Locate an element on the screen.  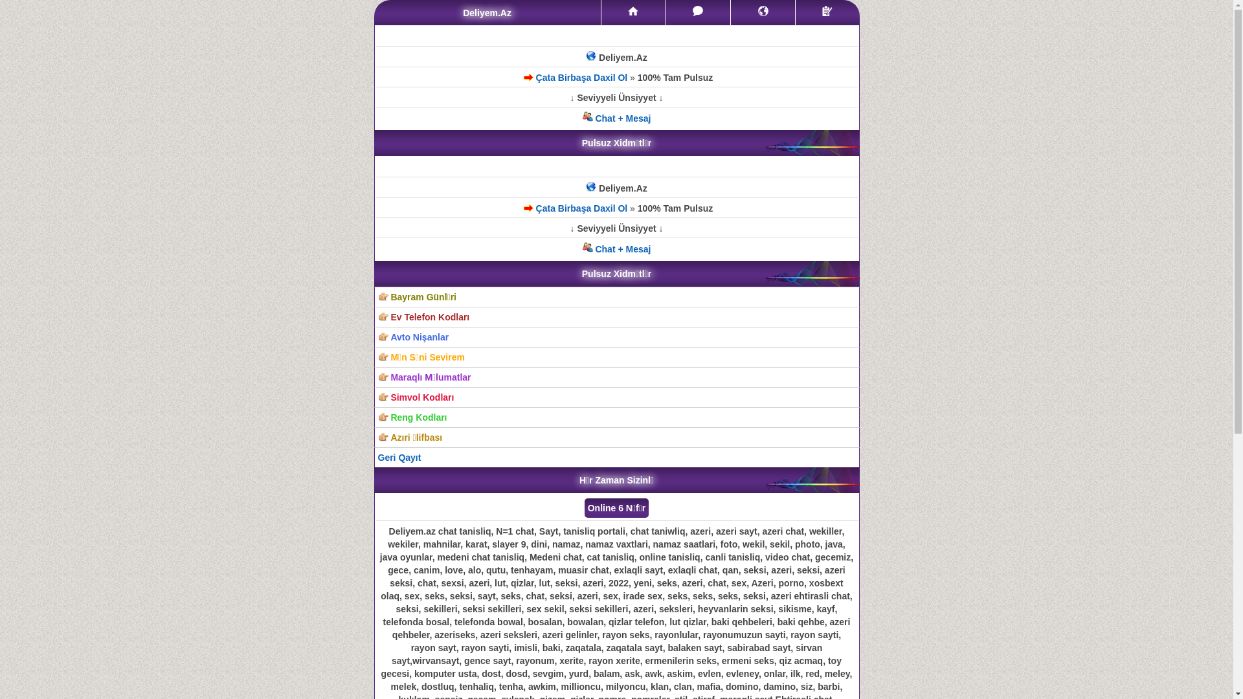
Mesajlar is located at coordinates (698, 11).